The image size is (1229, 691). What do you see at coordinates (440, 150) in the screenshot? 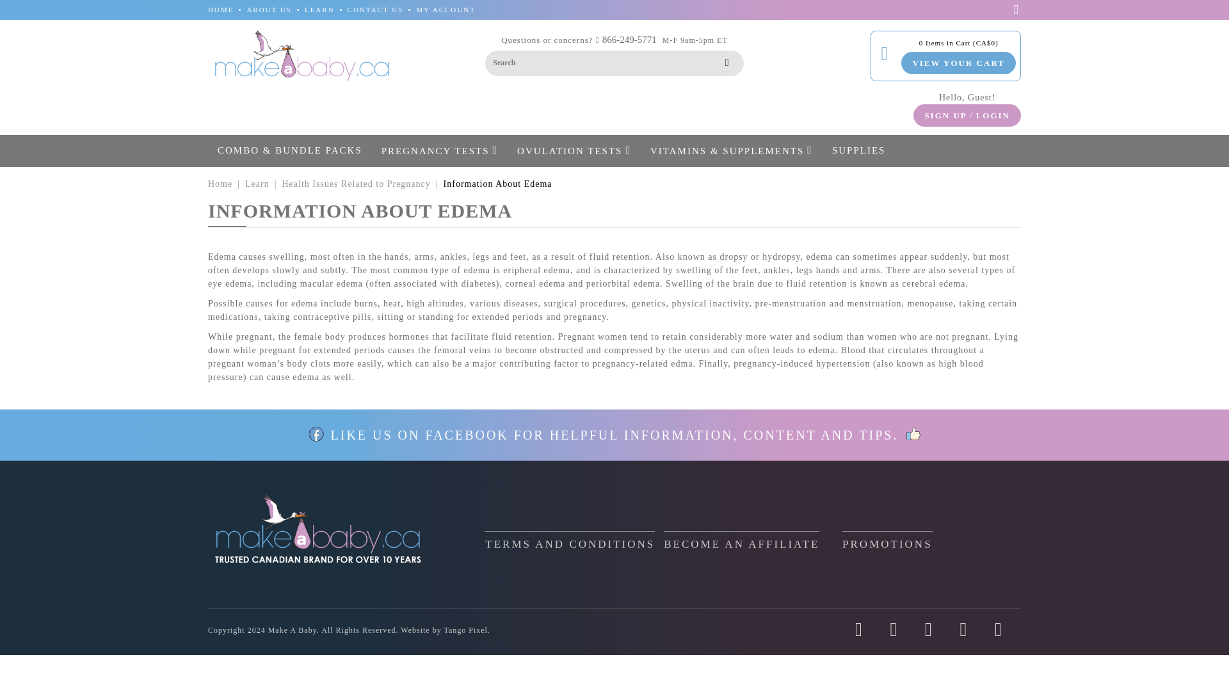
I see `PREGNANCY TESTS` at bounding box center [440, 150].